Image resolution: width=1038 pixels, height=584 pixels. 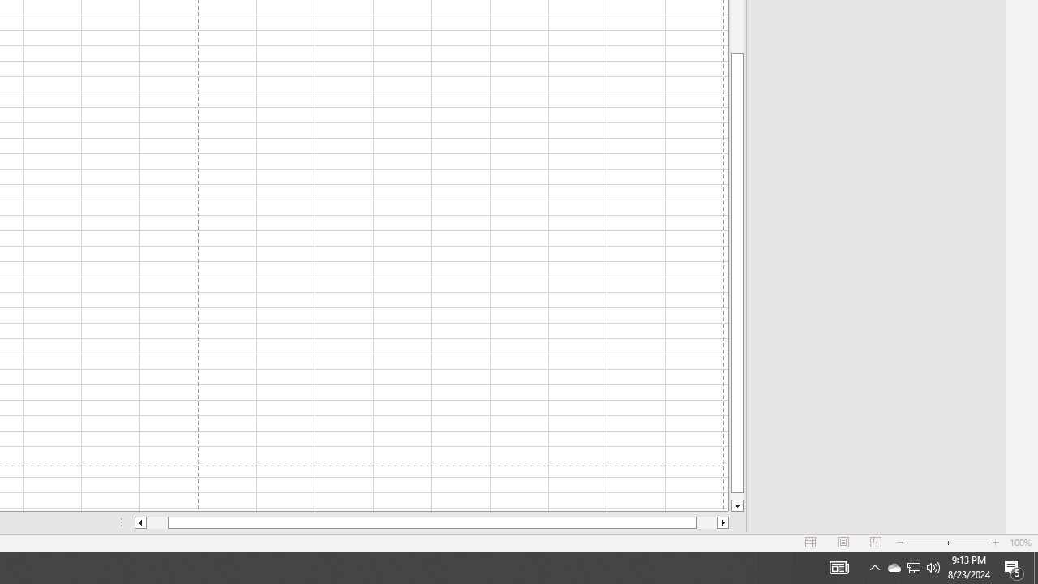 What do you see at coordinates (811, 542) in the screenshot?
I see `Normal` at bounding box center [811, 542].